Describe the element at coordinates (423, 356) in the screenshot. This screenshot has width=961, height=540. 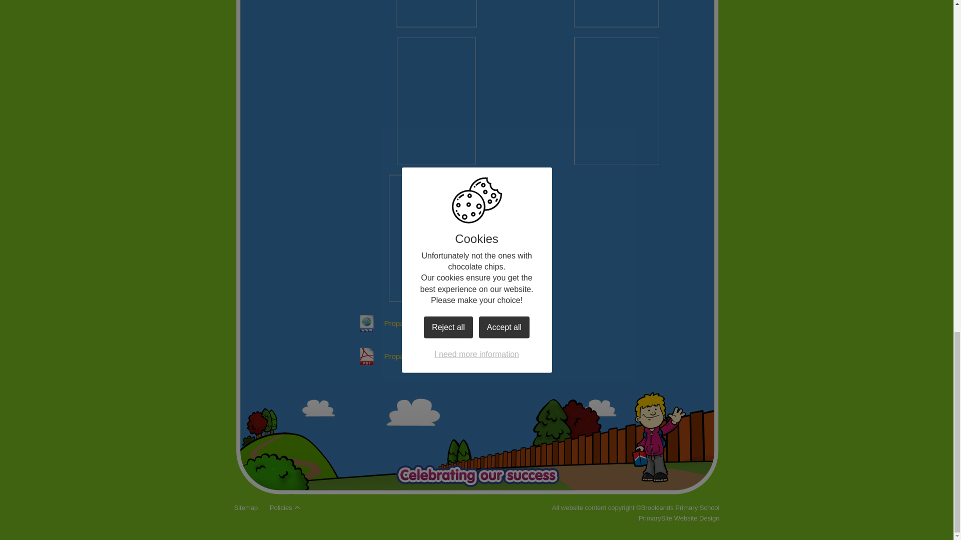
I see `Propaganda posters template.pdf` at that location.